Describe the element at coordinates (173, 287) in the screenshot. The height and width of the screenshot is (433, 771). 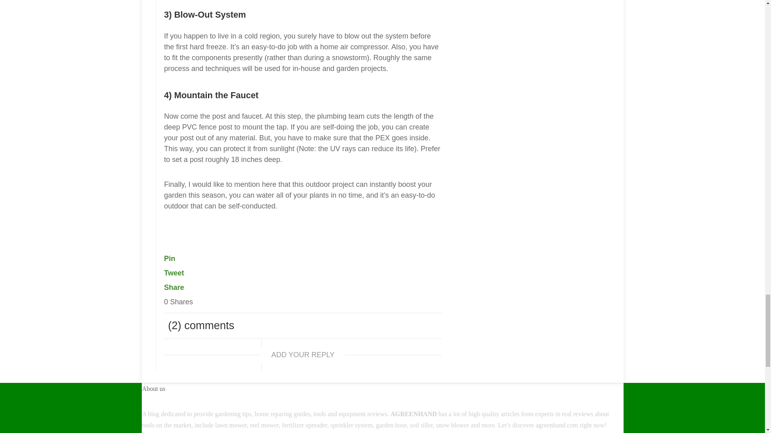
I see `Share` at that location.